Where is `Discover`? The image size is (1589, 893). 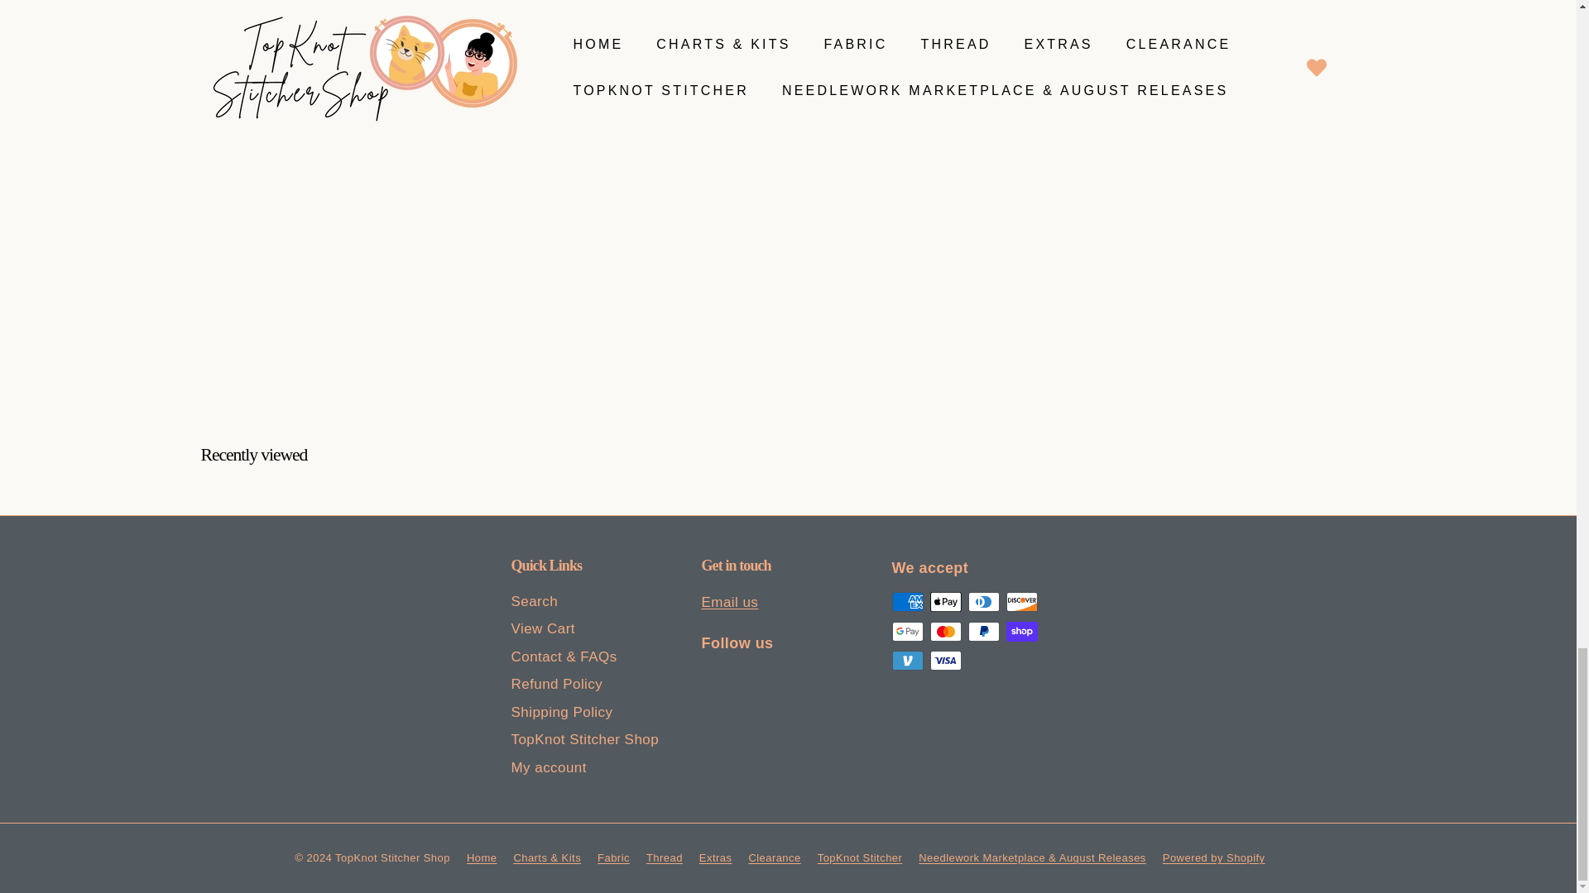 Discover is located at coordinates (1021, 602).